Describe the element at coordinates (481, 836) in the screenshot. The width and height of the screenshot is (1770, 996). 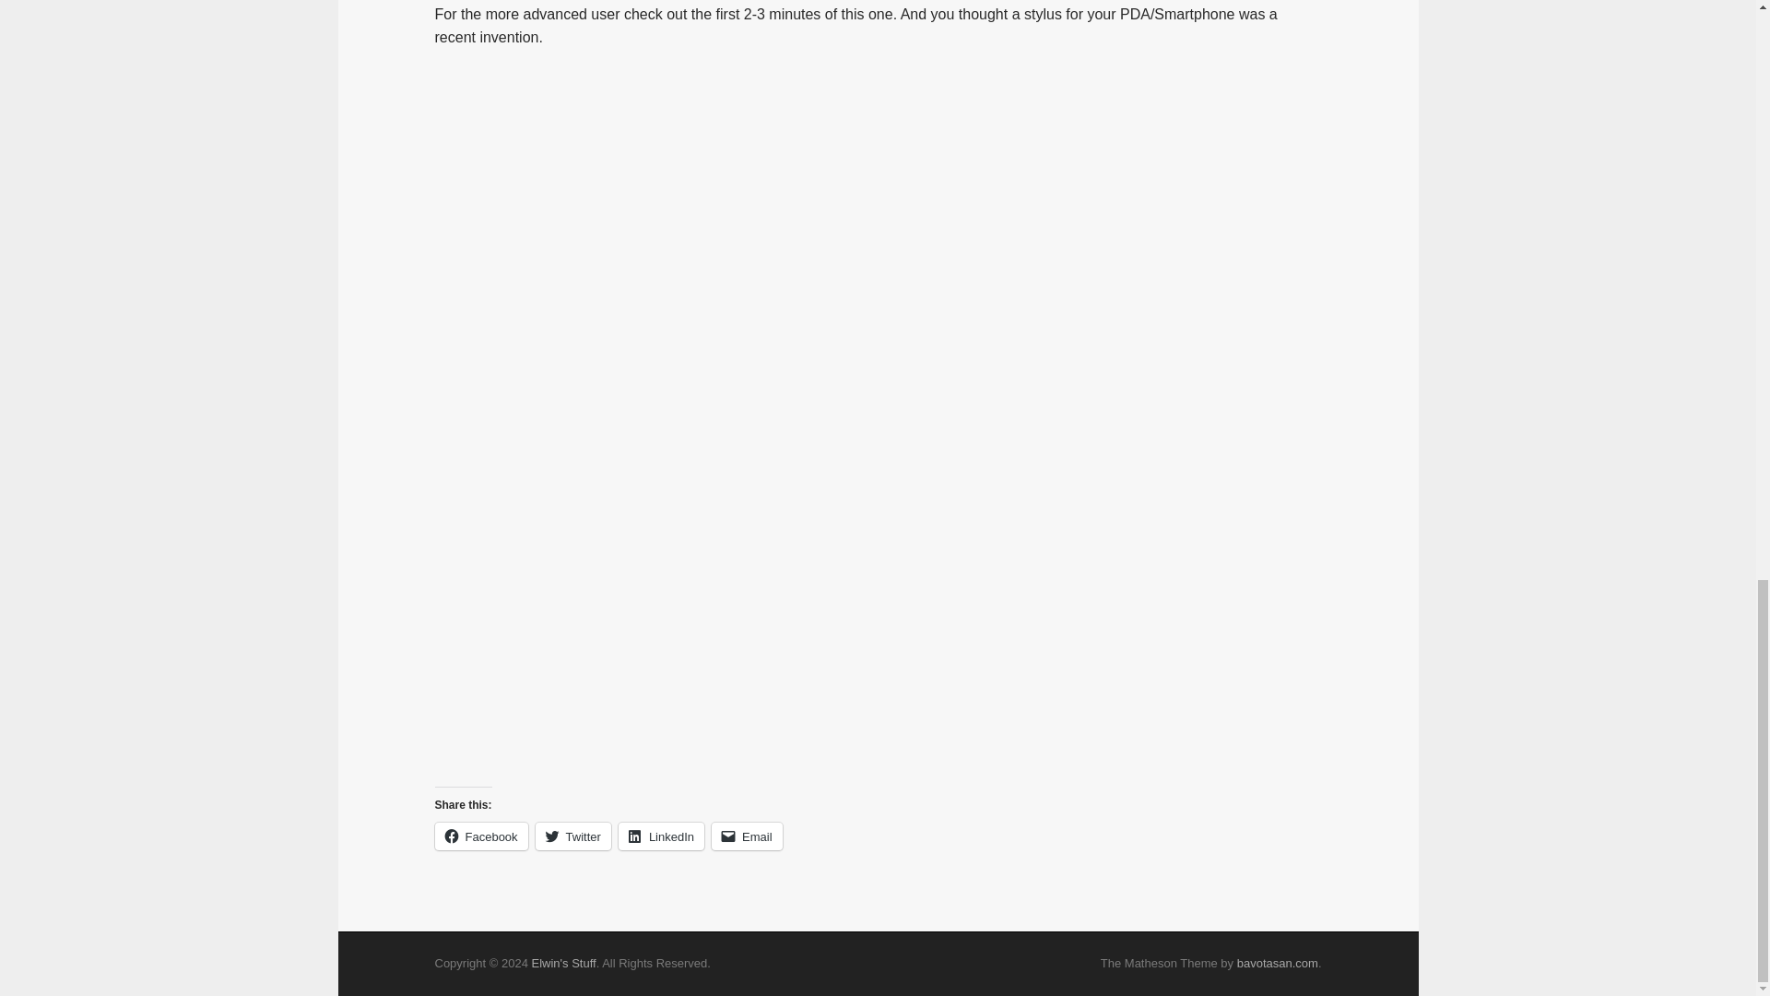
I see `Click to share on Facebook` at that location.